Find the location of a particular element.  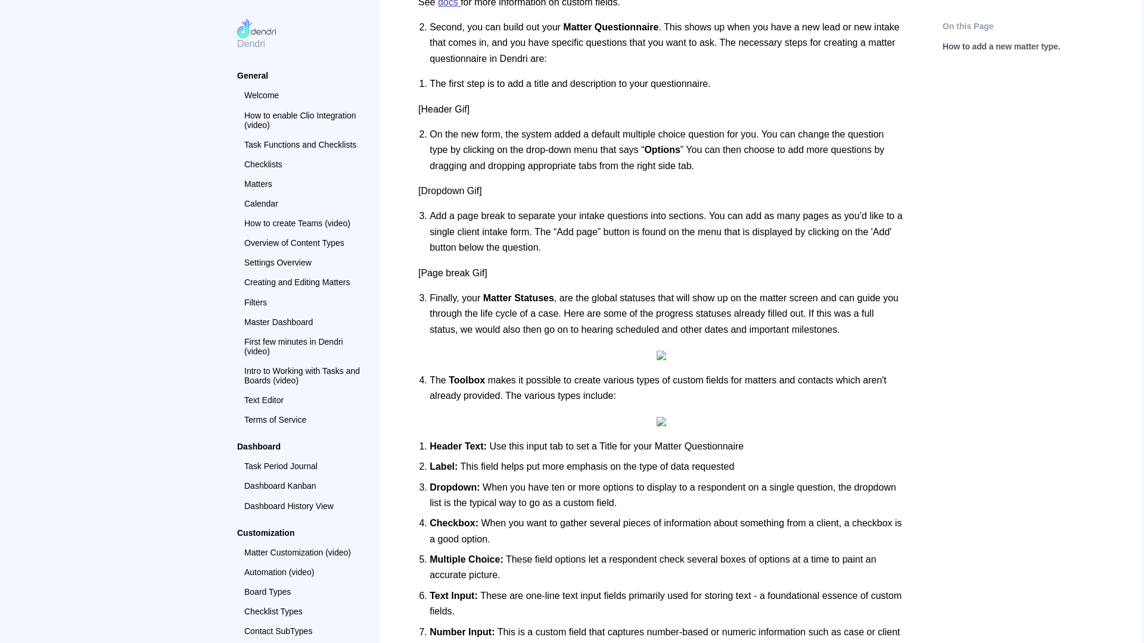

How to Define or Edit Team Permissions for Existing Users is located at coordinates (303, 118).